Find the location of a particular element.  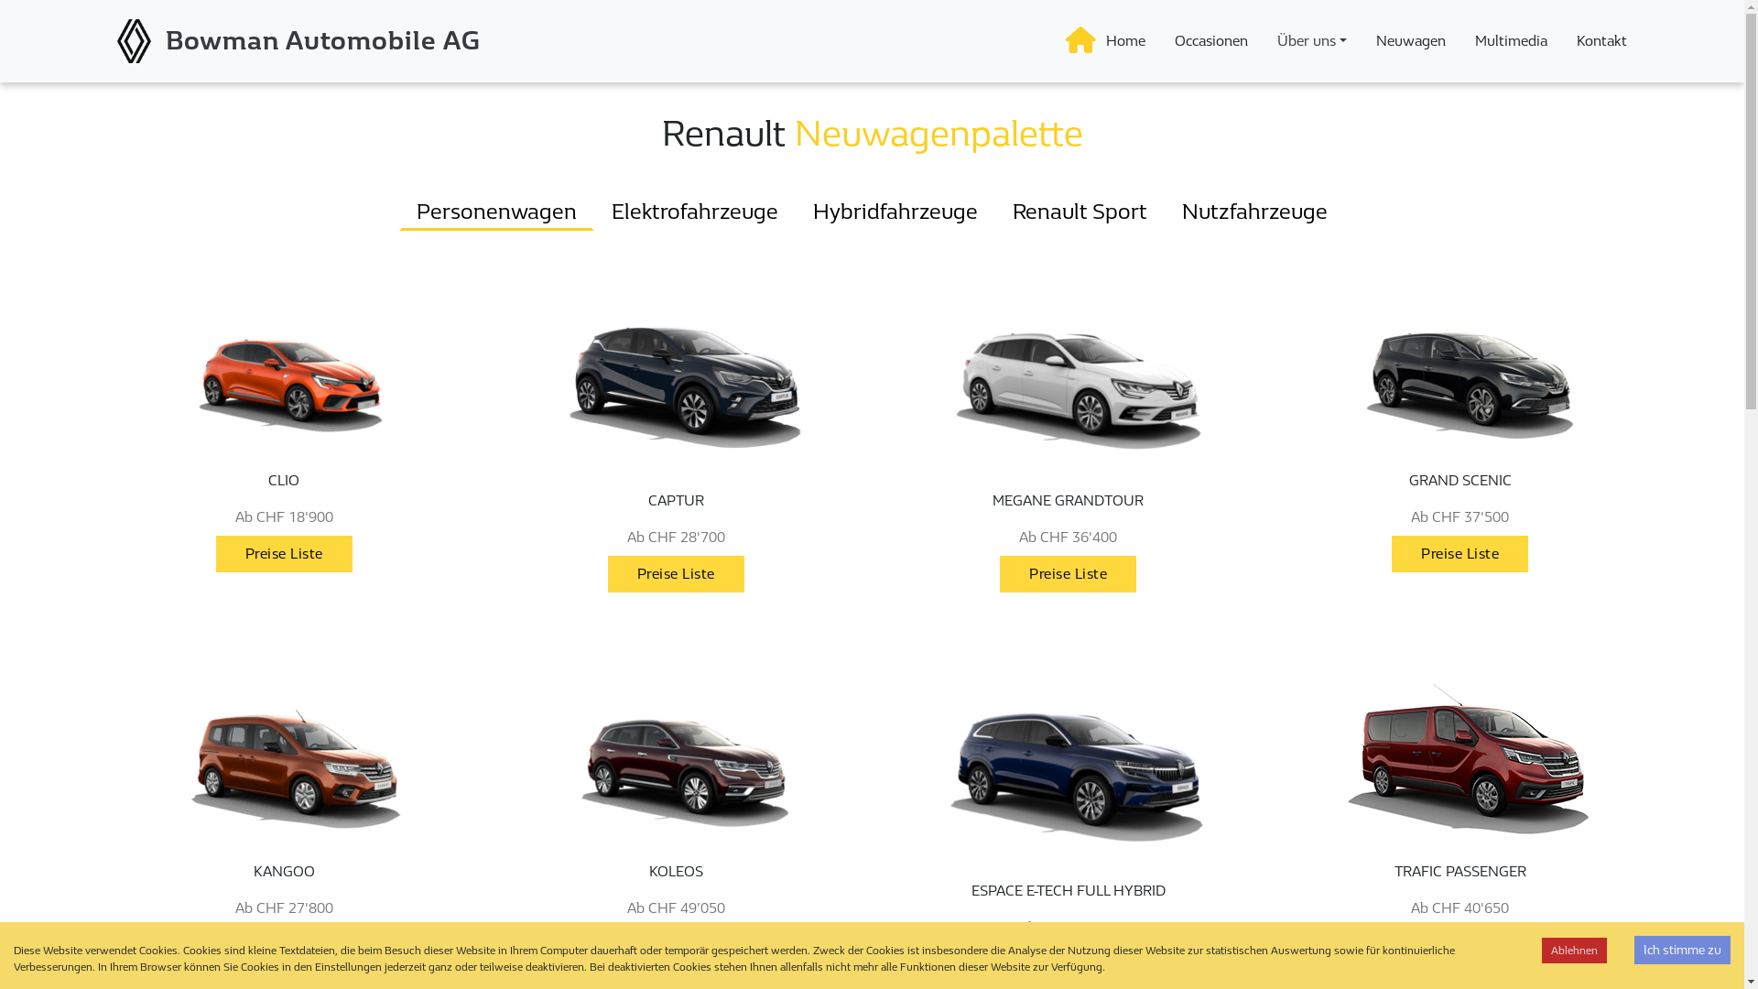

Preise Liste is located at coordinates (676, 945).